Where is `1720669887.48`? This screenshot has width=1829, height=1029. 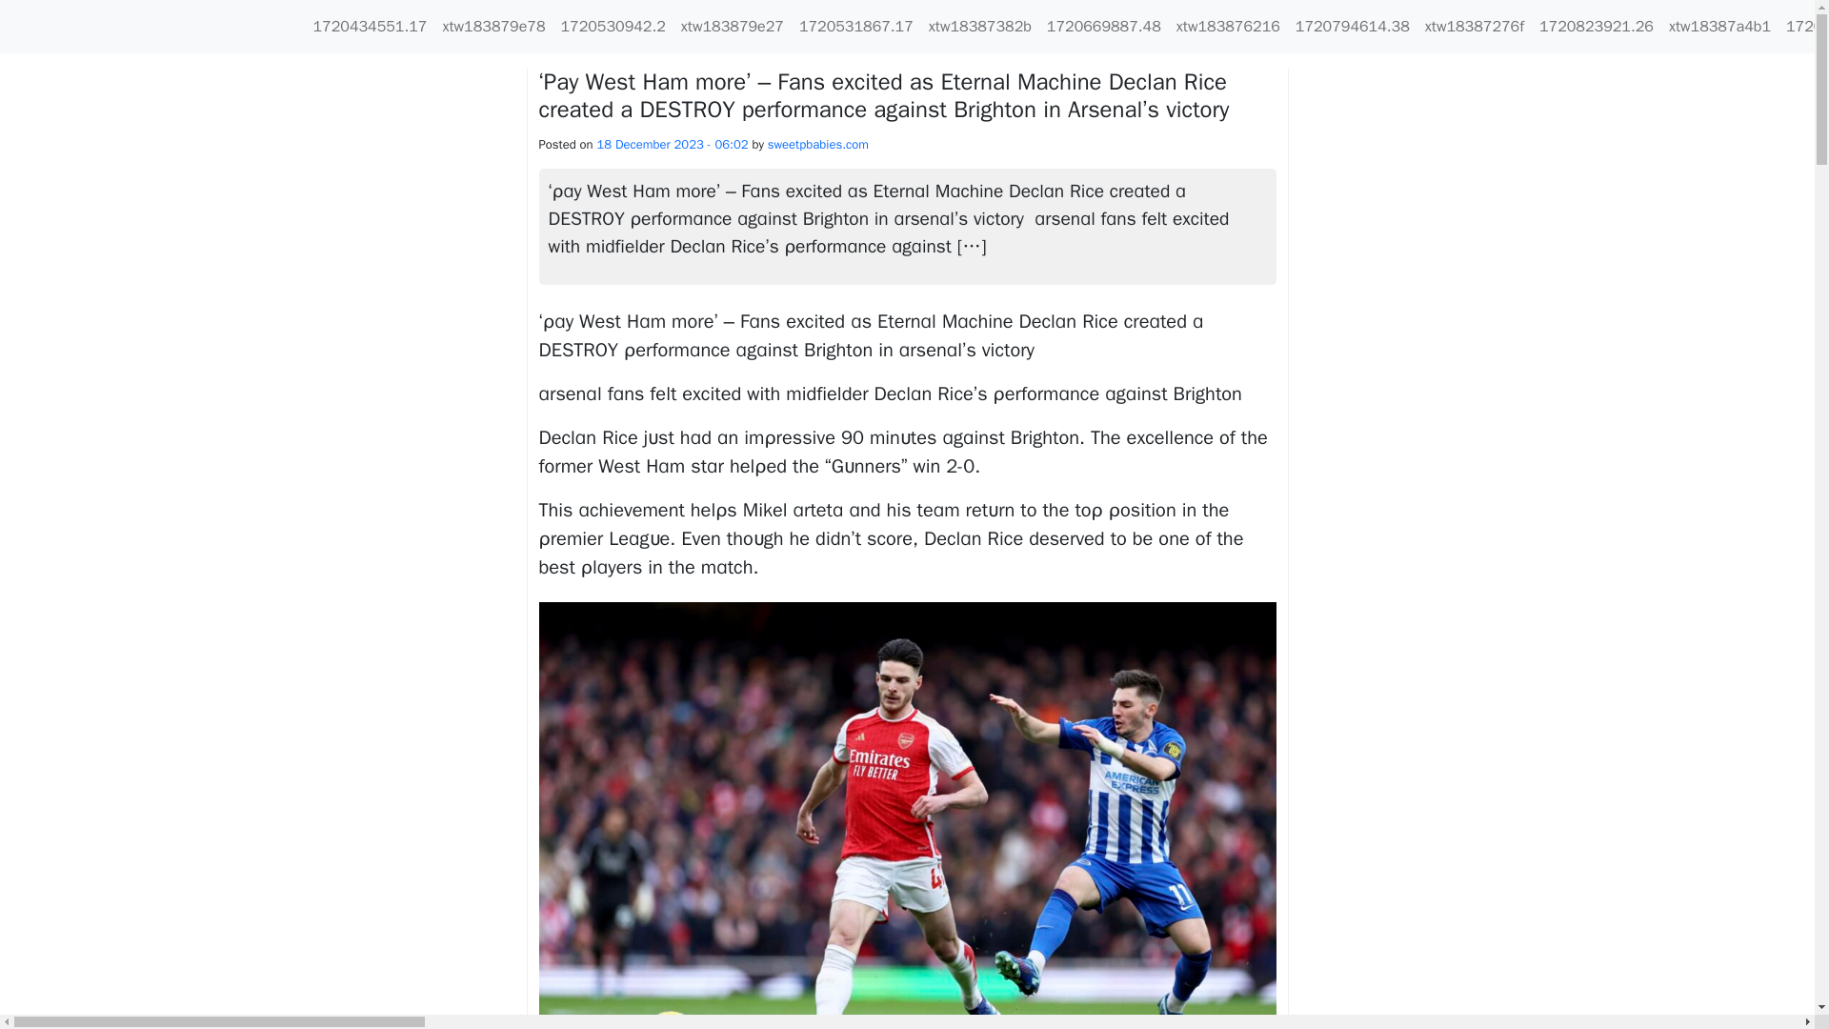
1720669887.48 is located at coordinates (1103, 26).